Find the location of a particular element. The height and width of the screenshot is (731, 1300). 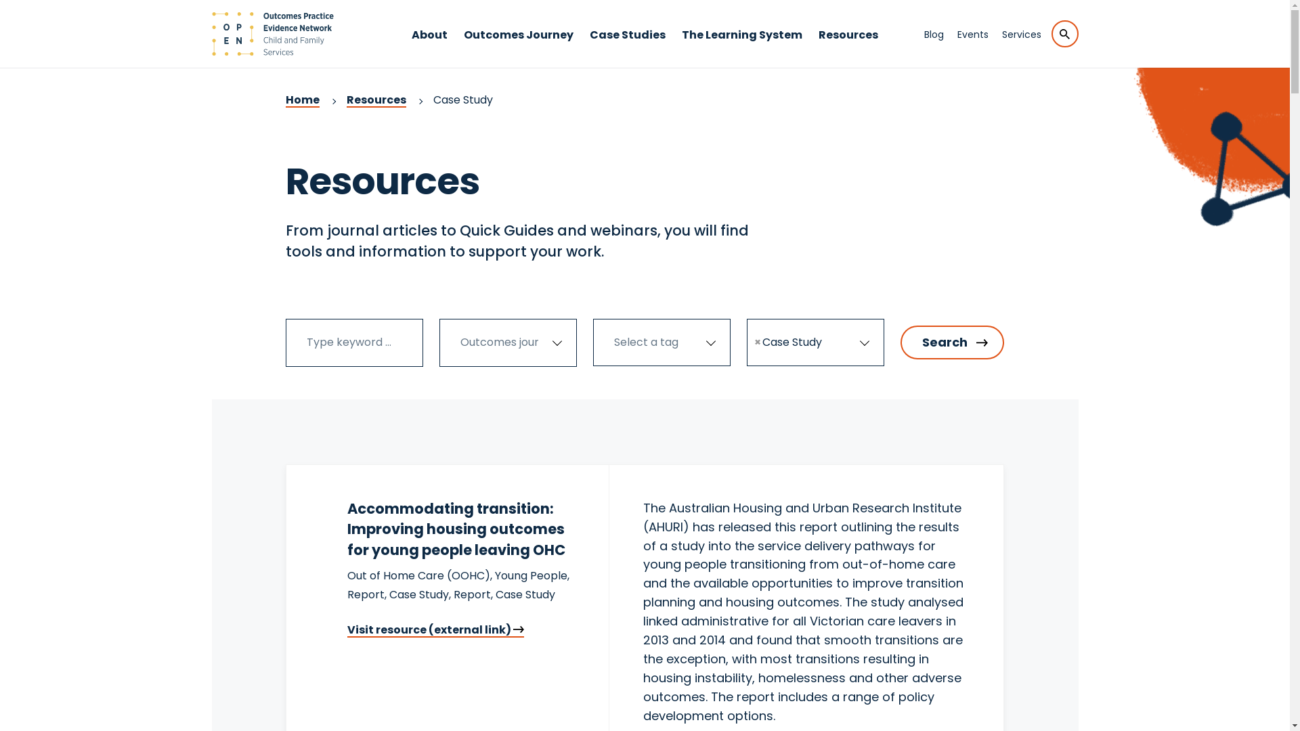

Resources is located at coordinates (376, 100).